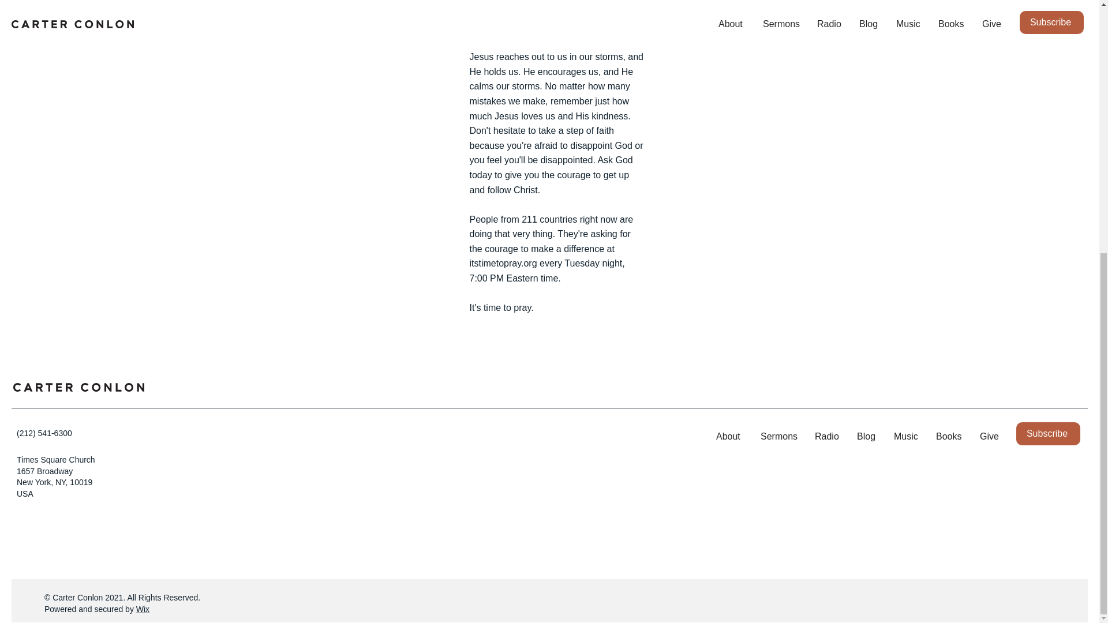  Describe the element at coordinates (949, 436) in the screenshot. I see `Books` at that location.